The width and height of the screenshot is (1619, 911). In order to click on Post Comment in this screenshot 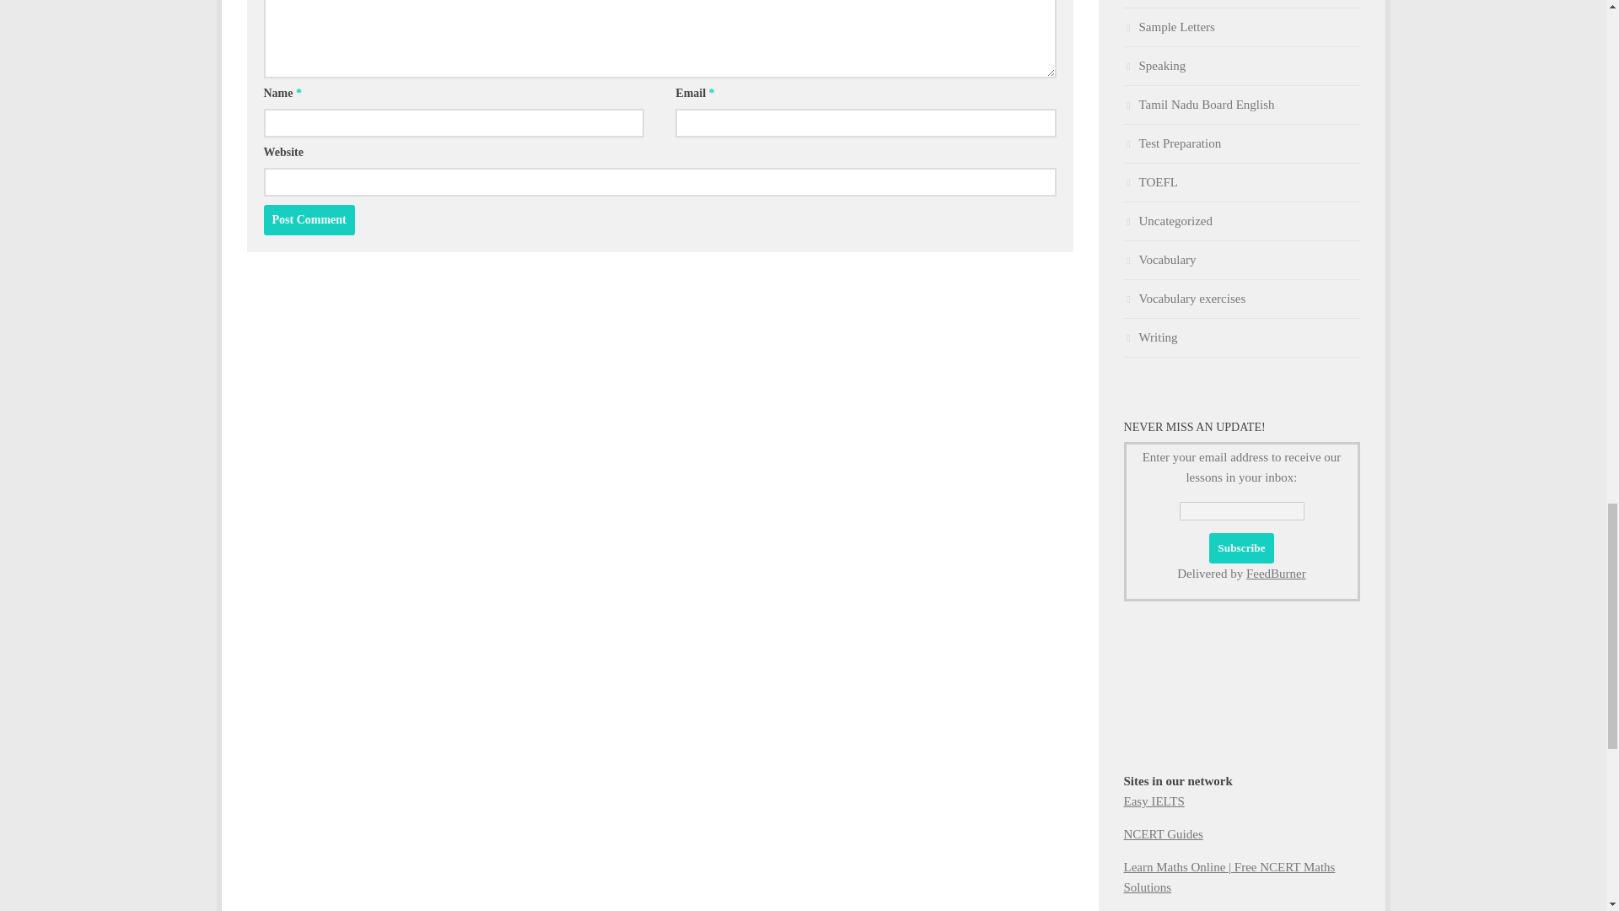, I will do `click(309, 219)`.